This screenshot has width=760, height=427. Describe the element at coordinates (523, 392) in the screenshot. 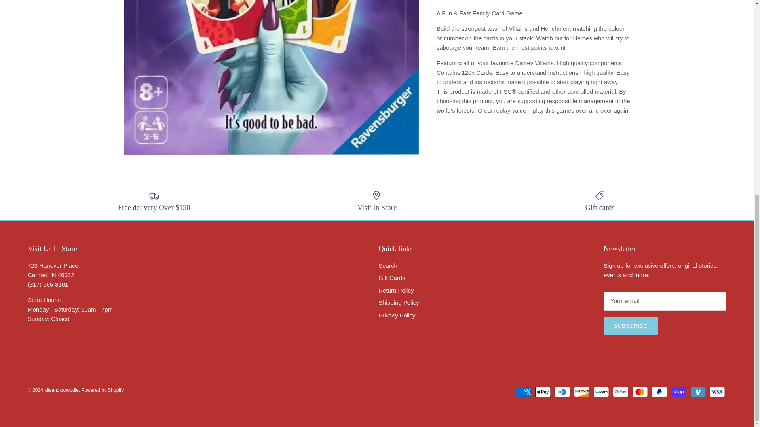

I see `American Express` at that location.